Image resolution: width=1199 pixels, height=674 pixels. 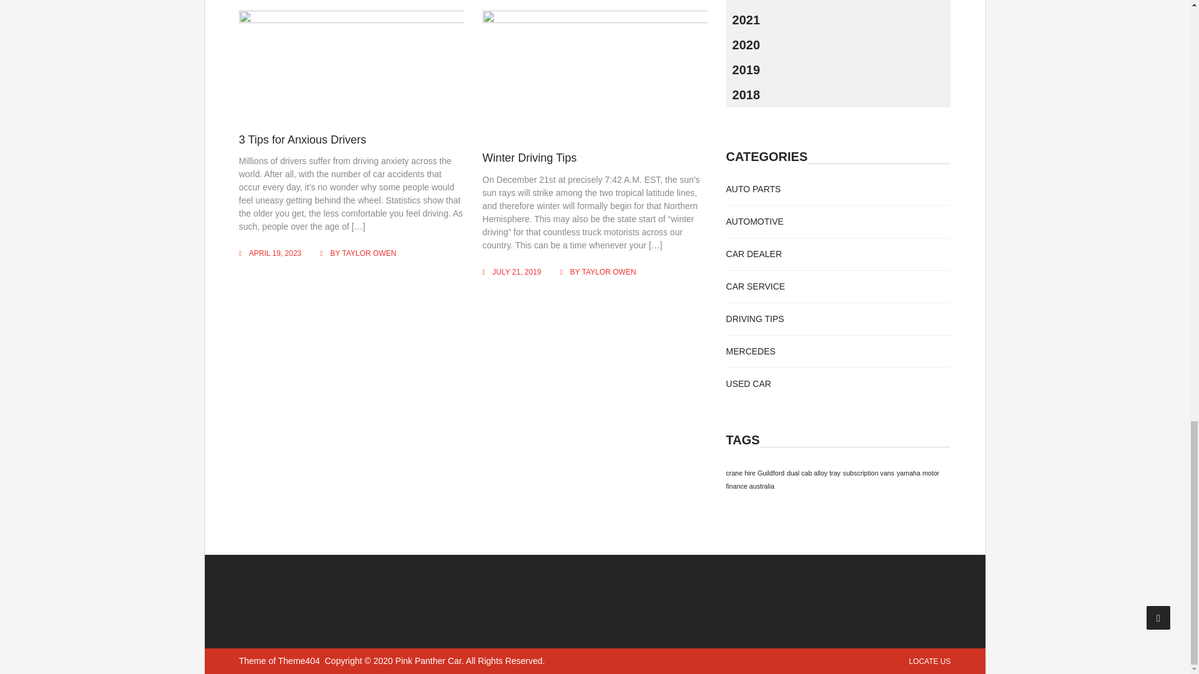 What do you see at coordinates (302, 140) in the screenshot?
I see `3 Tips for Anxious Drivers` at bounding box center [302, 140].